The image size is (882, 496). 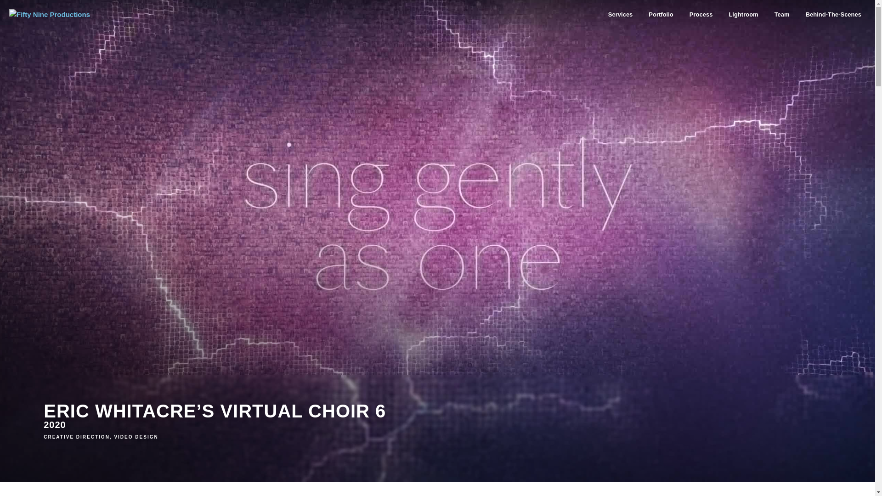 What do you see at coordinates (743, 14) in the screenshot?
I see `Lightroom` at bounding box center [743, 14].